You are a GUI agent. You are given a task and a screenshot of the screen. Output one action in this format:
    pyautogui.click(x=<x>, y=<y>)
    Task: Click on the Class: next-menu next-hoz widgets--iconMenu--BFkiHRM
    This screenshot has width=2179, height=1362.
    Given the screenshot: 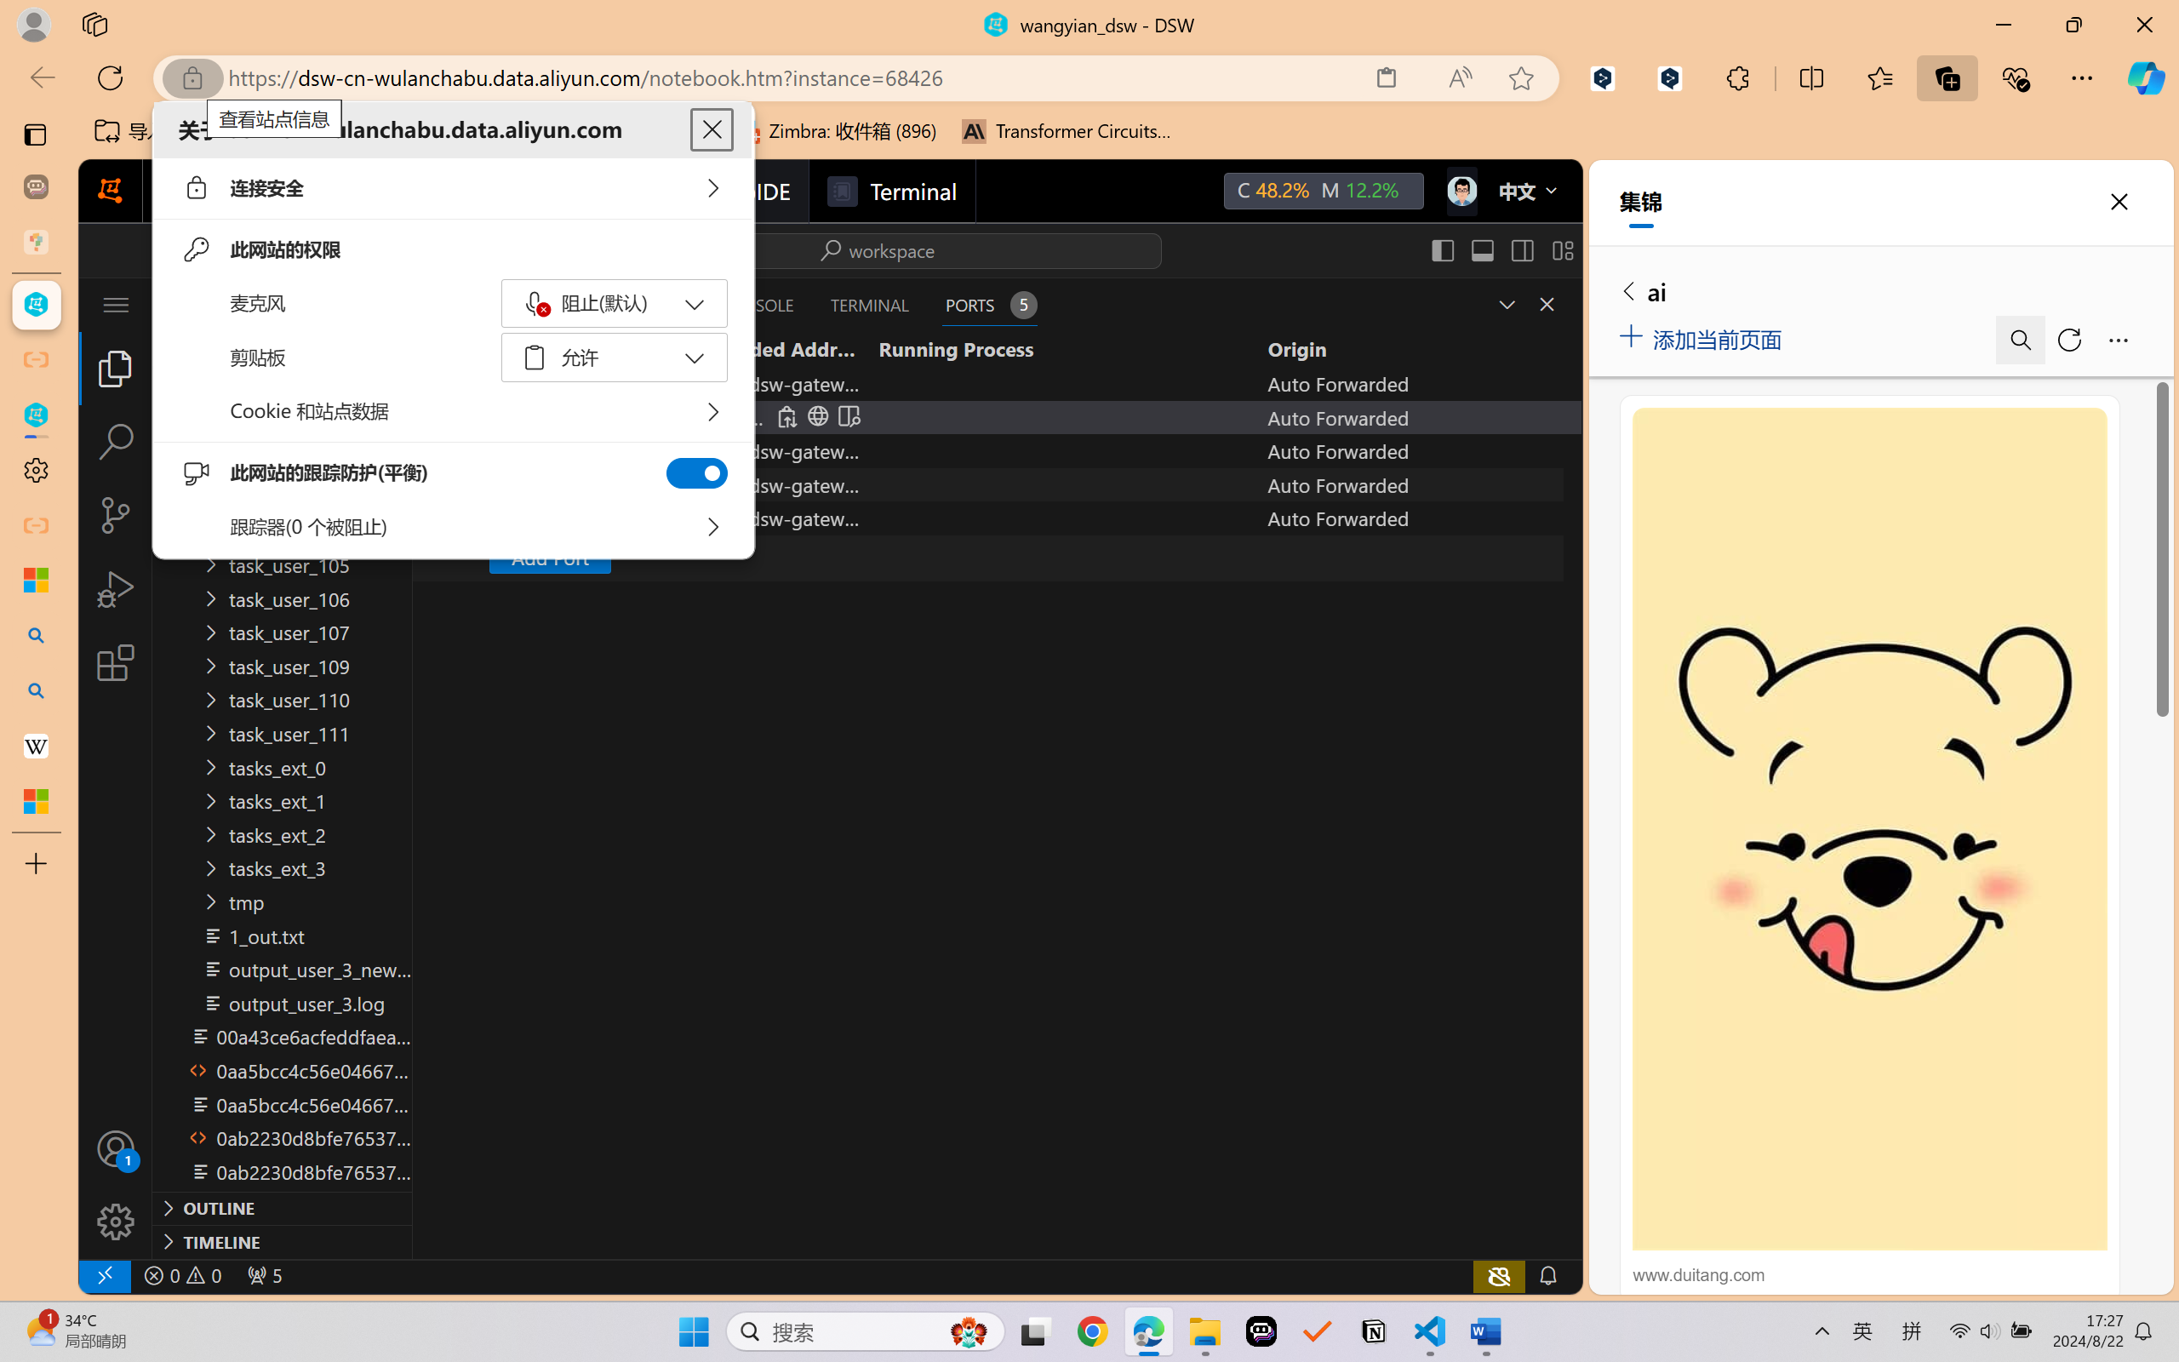 What is the action you would take?
    pyautogui.click(x=1461, y=191)
    